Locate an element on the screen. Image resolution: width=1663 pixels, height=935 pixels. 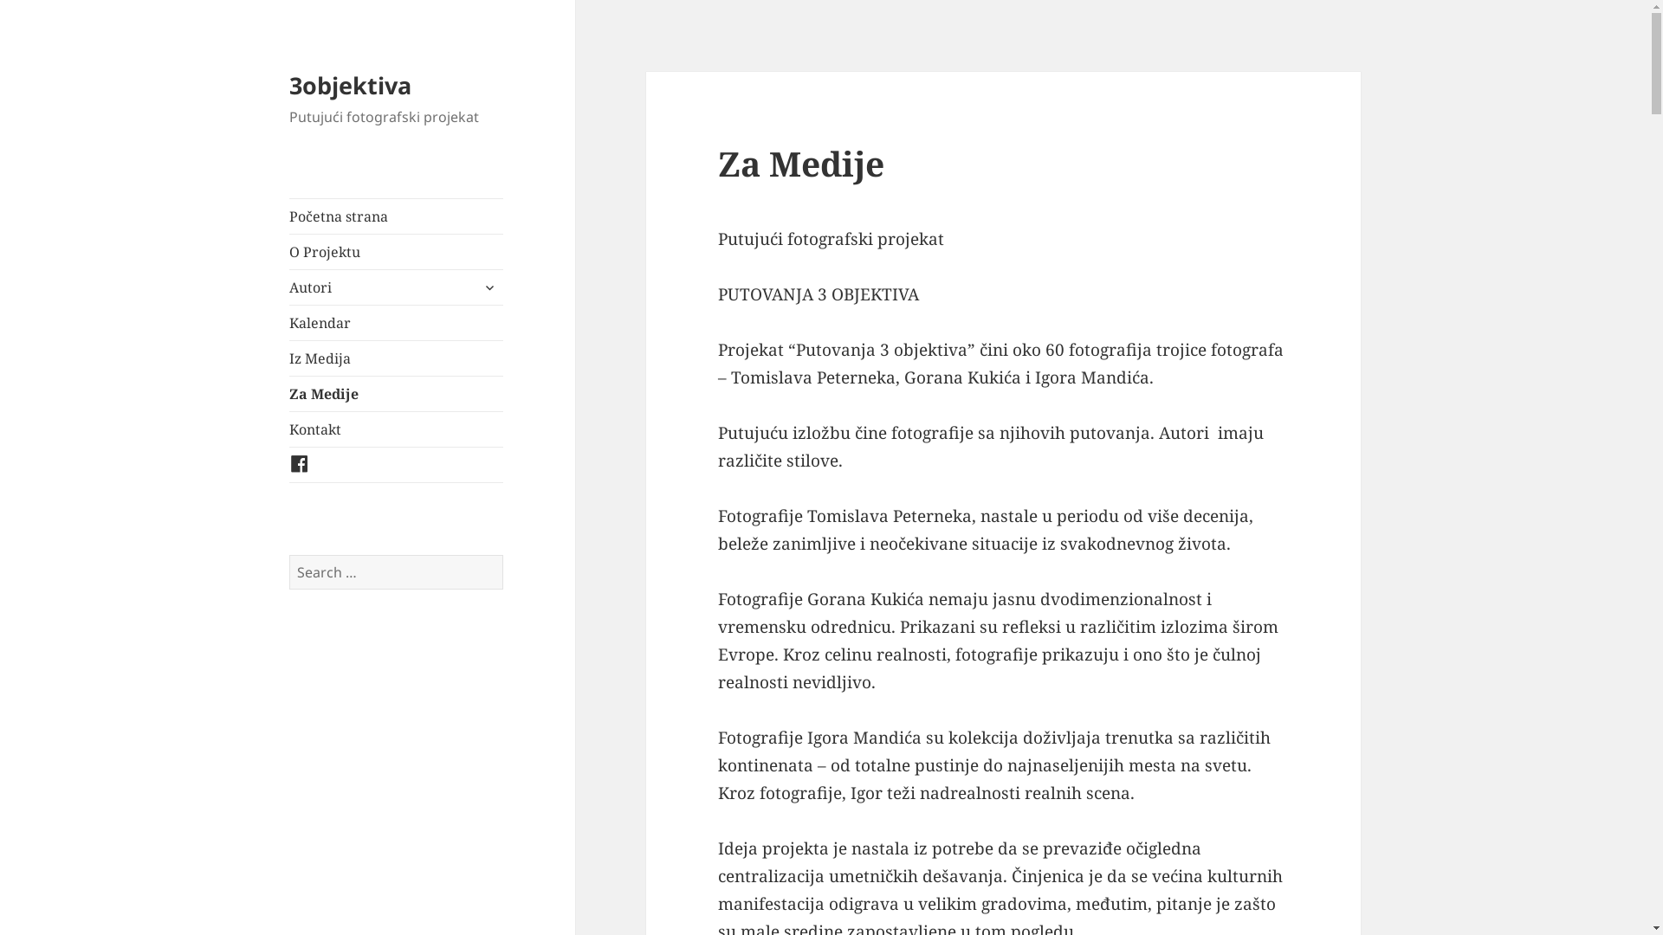
3objektiva is located at coordinates (350, 85).